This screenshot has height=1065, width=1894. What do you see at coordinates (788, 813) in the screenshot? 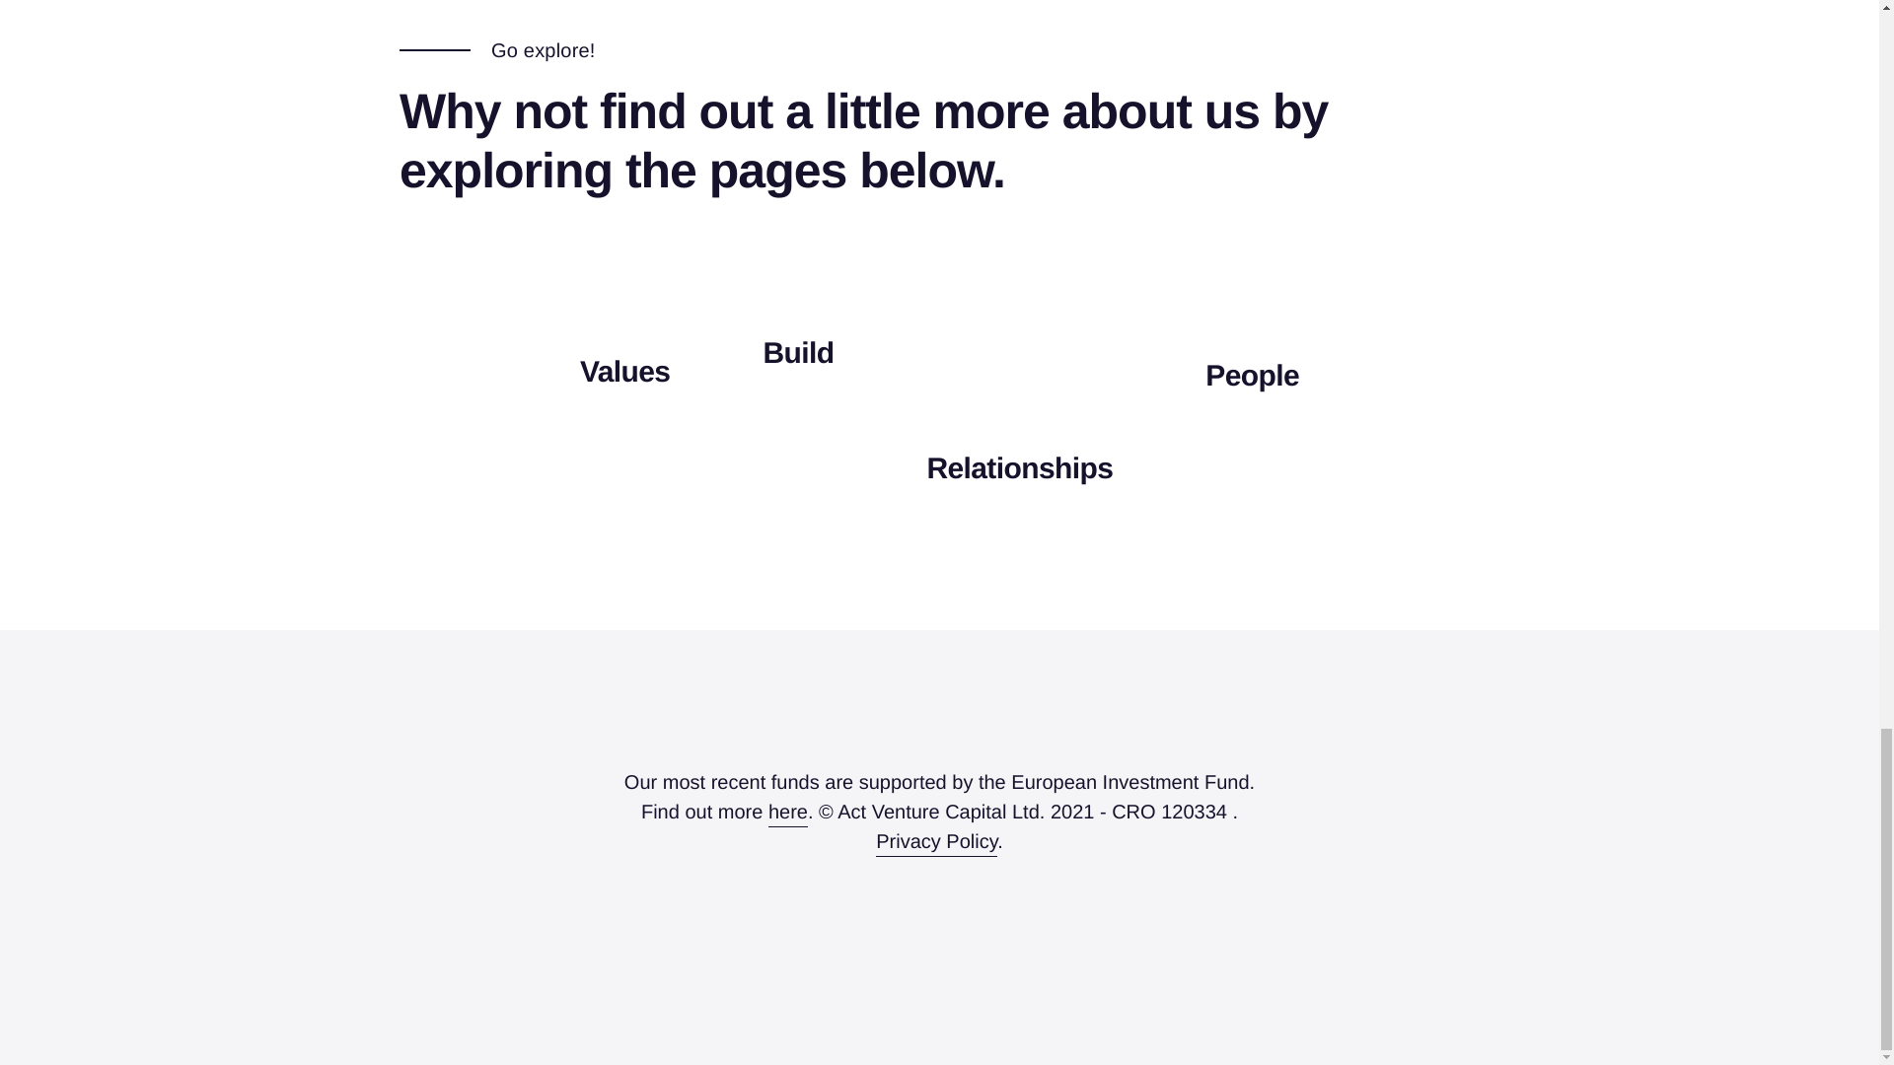
I see `here` at bounding box center [788, 813].